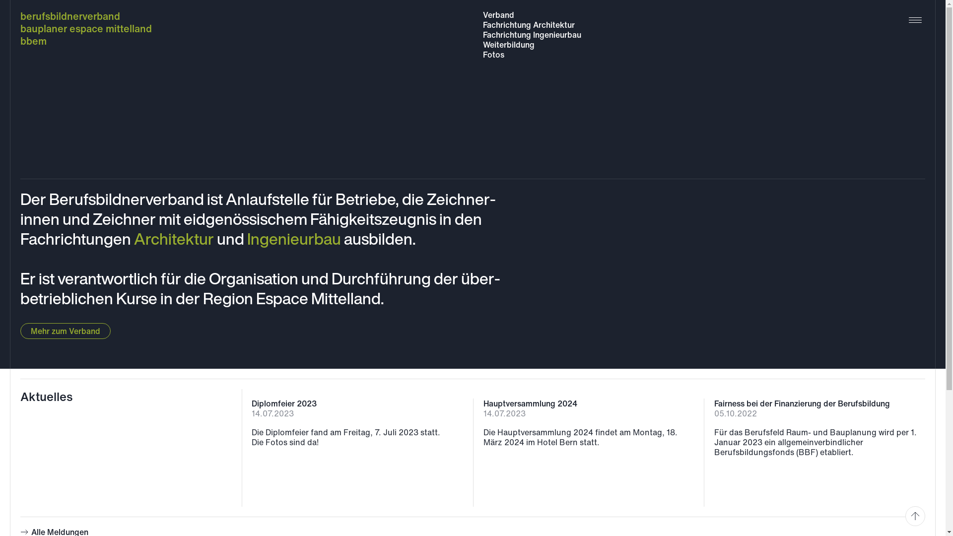 The image size is (953, 536). What do you see at coordinates (86, 29) in the screenshot?
I see `berufsbildnerverband
bauplaner espace mittelland
bbem` at bounding box center [86, 29].